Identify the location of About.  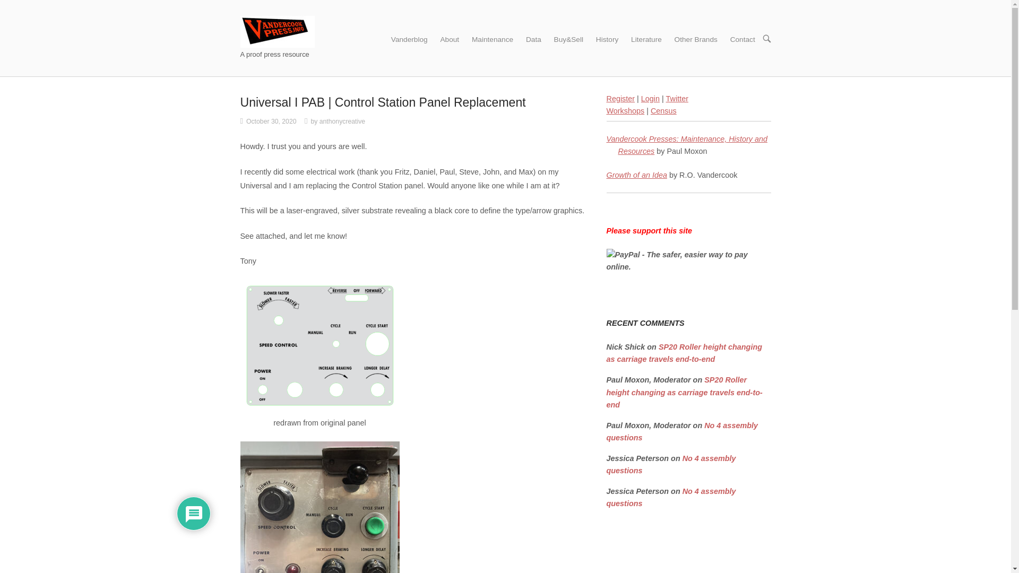
(450, 38).